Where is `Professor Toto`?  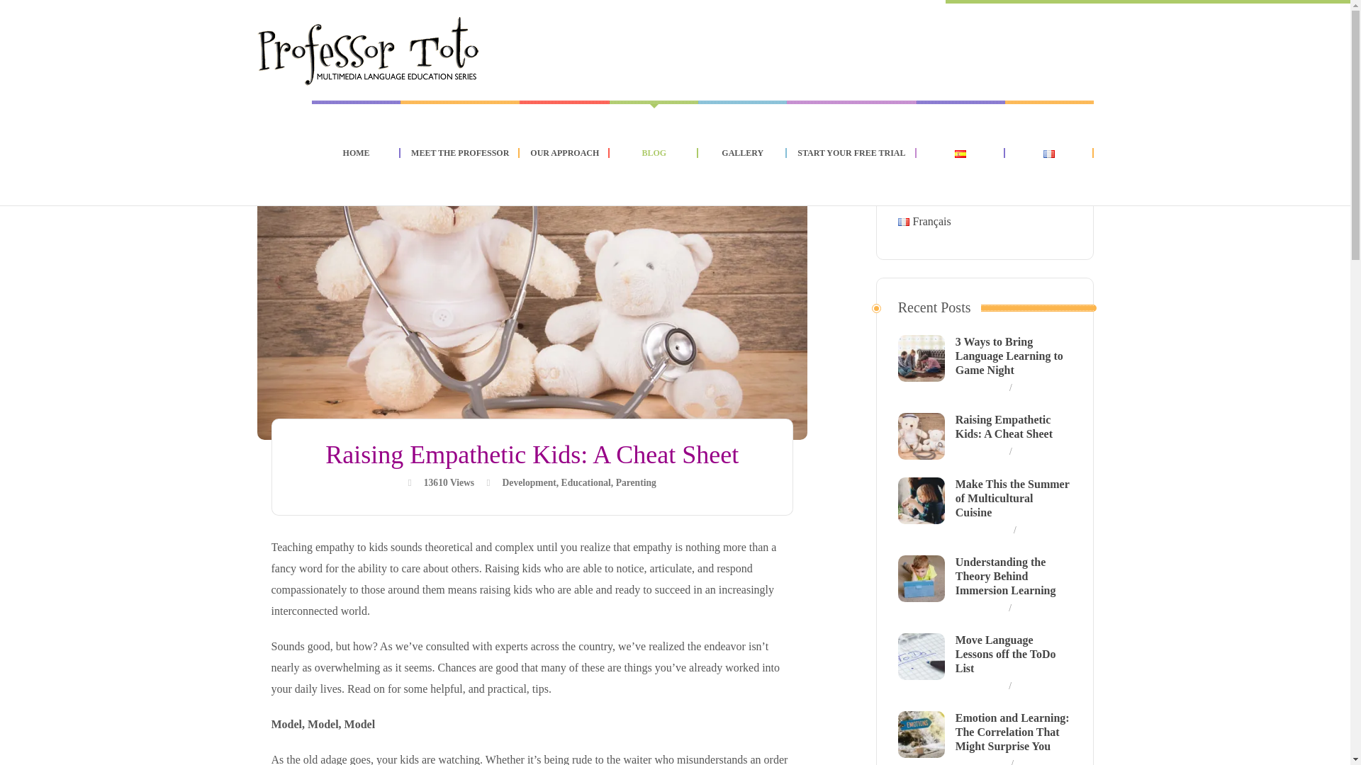 Professor Toto is located at coordinates (369, 50).